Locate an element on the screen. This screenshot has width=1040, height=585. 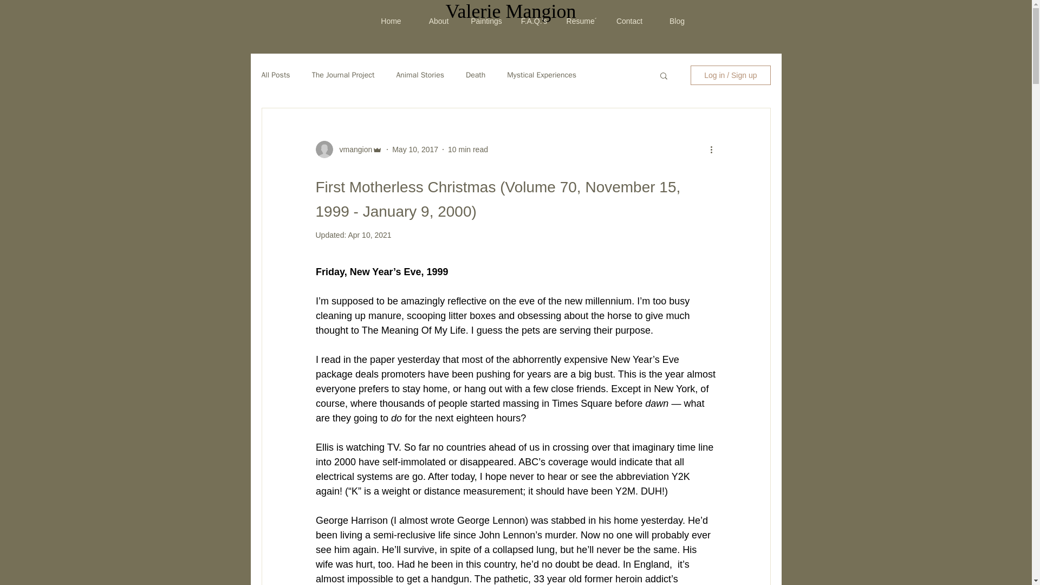
About is located at coordinates (439, 21).